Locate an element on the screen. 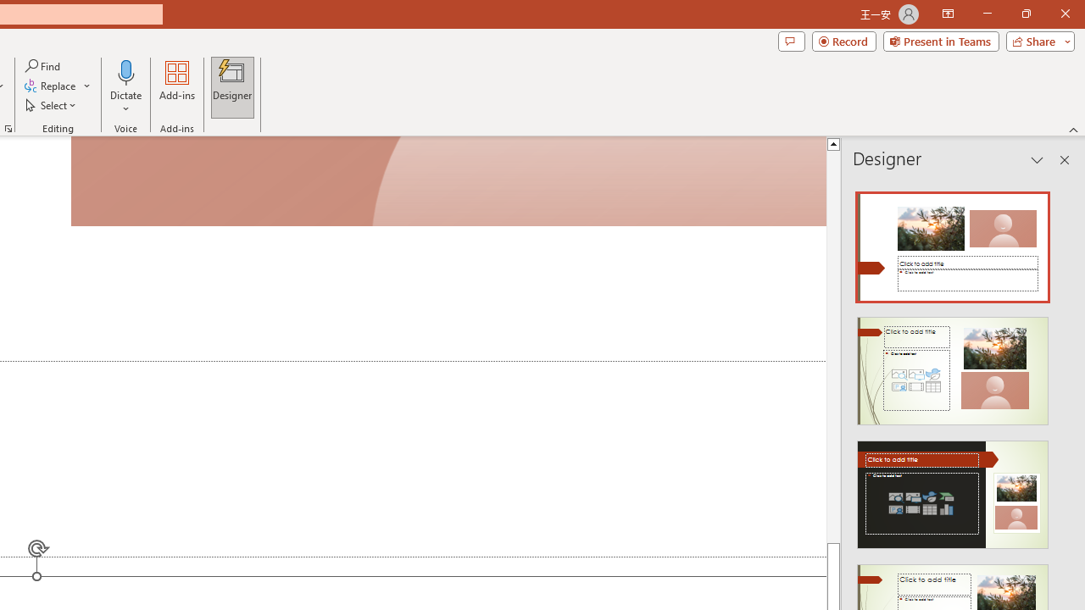 The width and height of the screenshot is (1085, 610). More Options is located at coordinates (126, 103).